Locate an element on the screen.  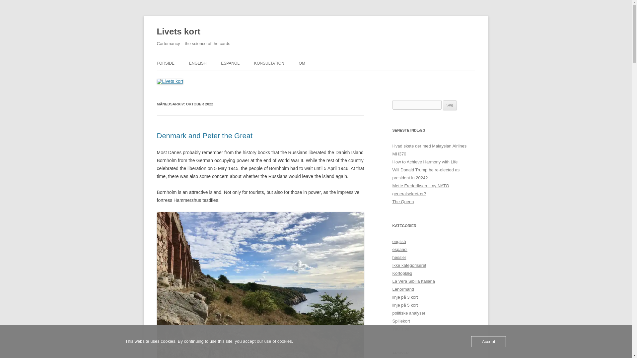
hessler is located at coordinates (399, 257).